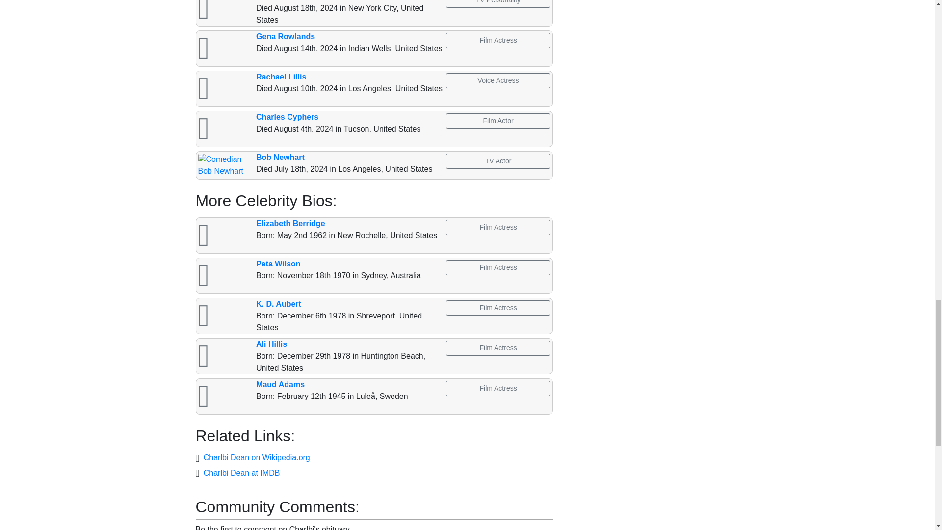  What do you see at coordinates (281, 77) in the screenshot?
I see `Rachael Lillis` at bounding box center [281, 77].